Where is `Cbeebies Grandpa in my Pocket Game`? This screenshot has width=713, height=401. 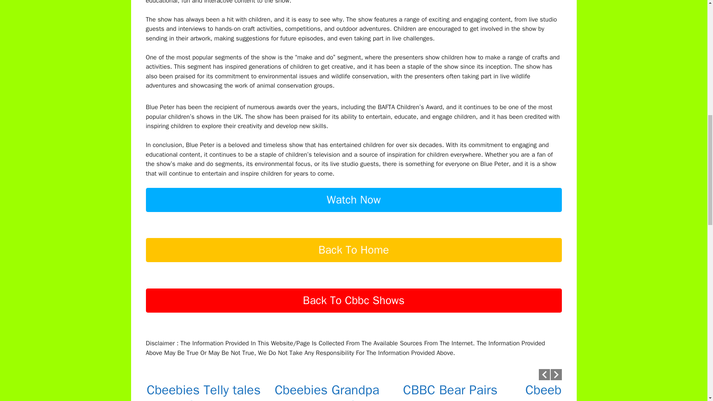 Cbeebies Grandpa in my Pocket Game is located at coordinates (327, 391).